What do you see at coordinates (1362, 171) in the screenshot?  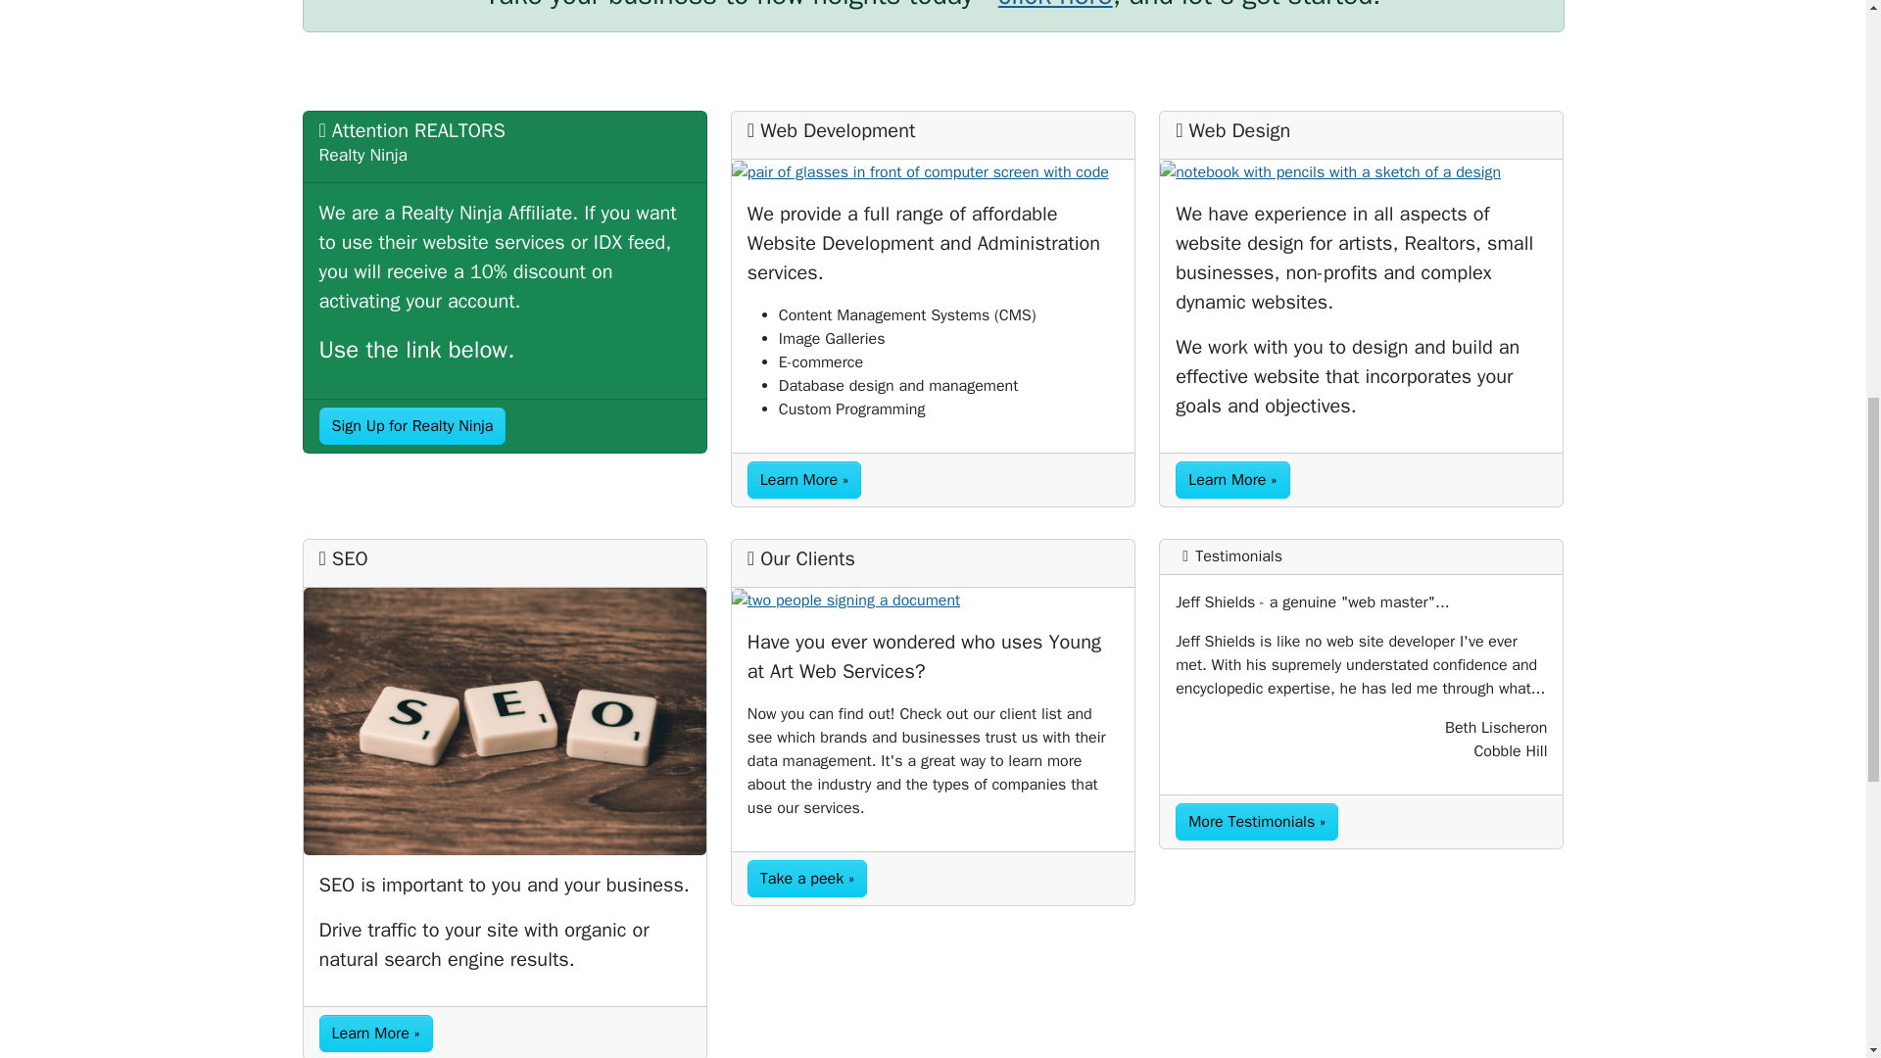 I see `Web Design` at bounding box center [1362, 171].